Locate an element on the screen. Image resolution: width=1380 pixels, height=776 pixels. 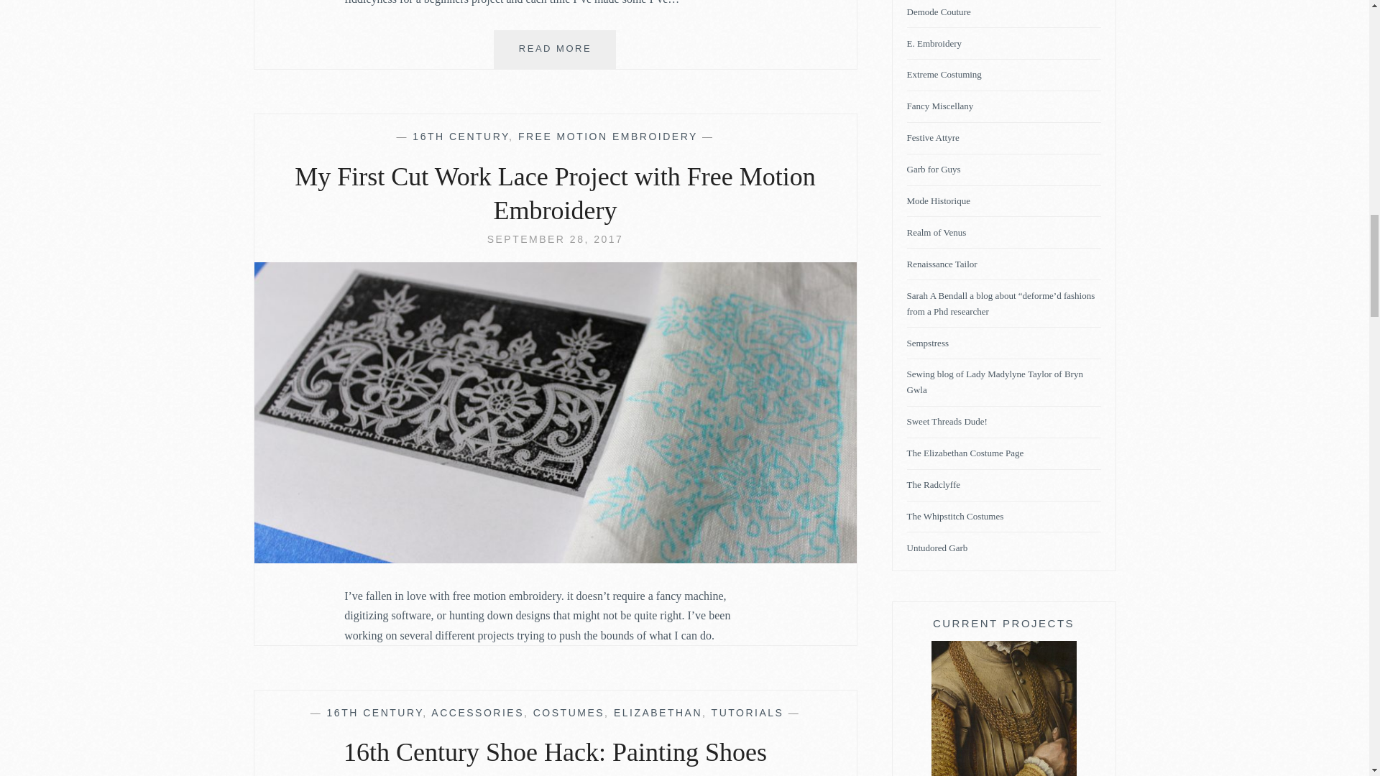
16th Century Shoe Hack: Painting Shoes is located at coordinates (375, 713).